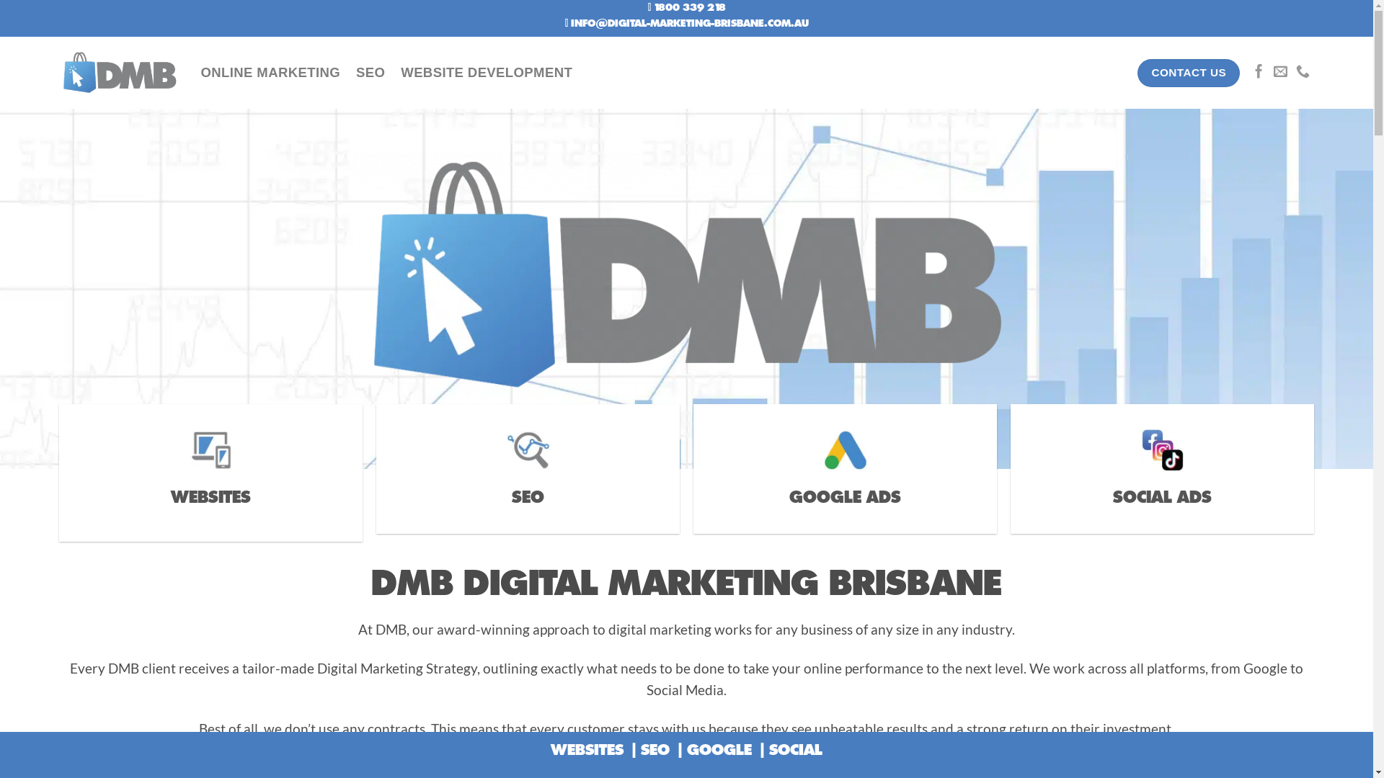  I want to click on WEBSITE DEVELOPMENT, so click(487, 73).